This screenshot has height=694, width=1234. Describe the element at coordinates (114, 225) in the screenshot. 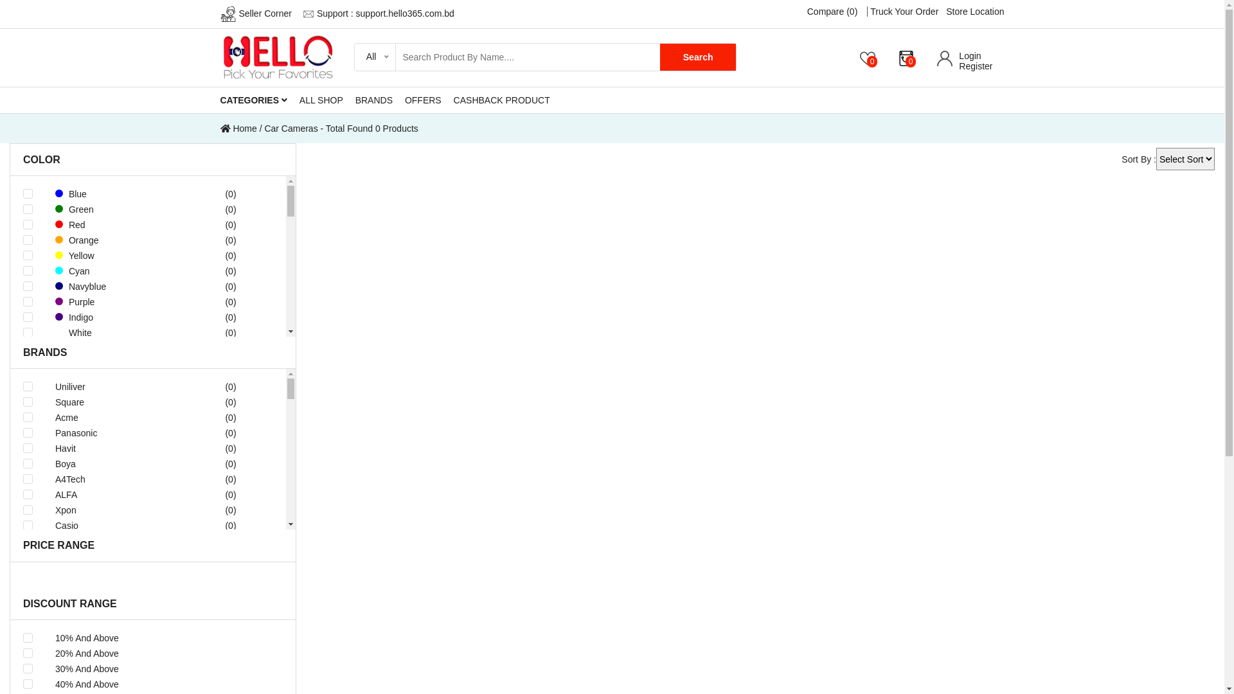

I see `Red` at that location.